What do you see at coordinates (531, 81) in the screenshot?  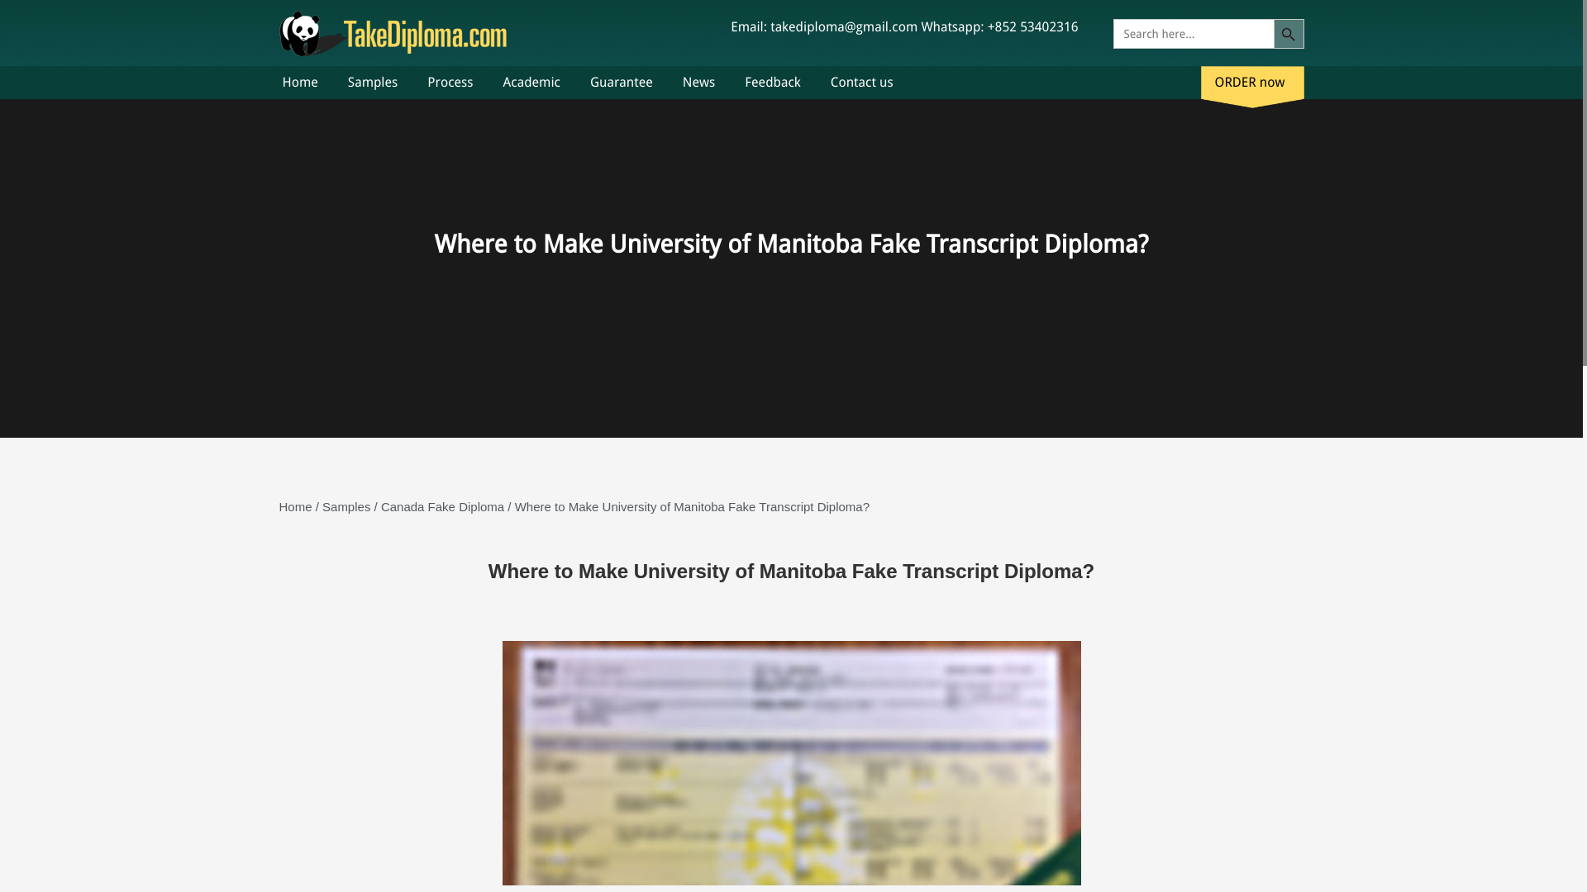 I see `Academic` at bounding box center [531, 81].